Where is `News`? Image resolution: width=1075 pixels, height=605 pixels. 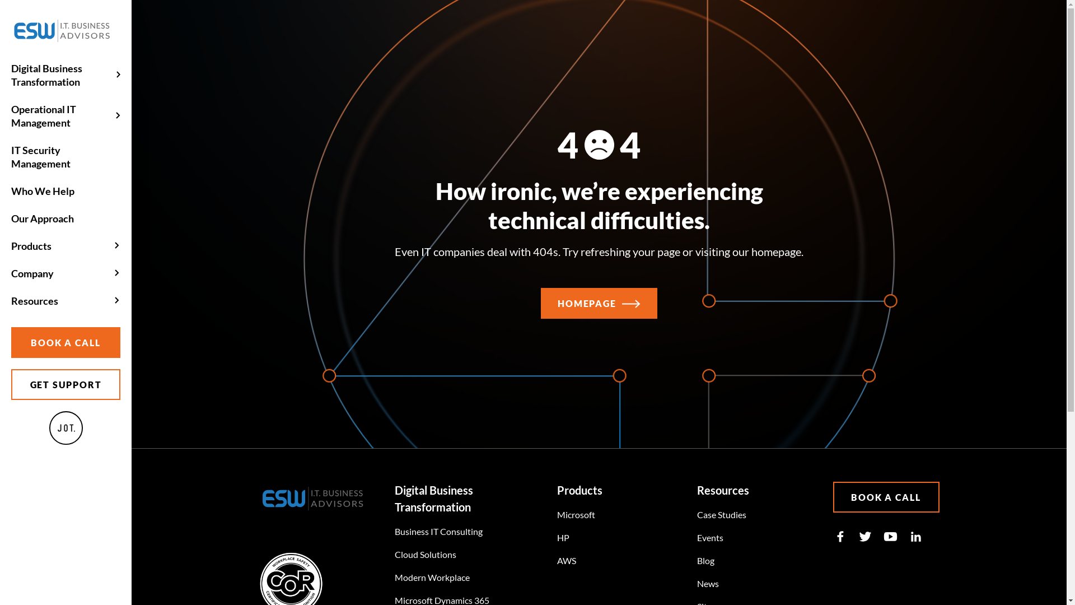
News is located at coordinates (708, 584).